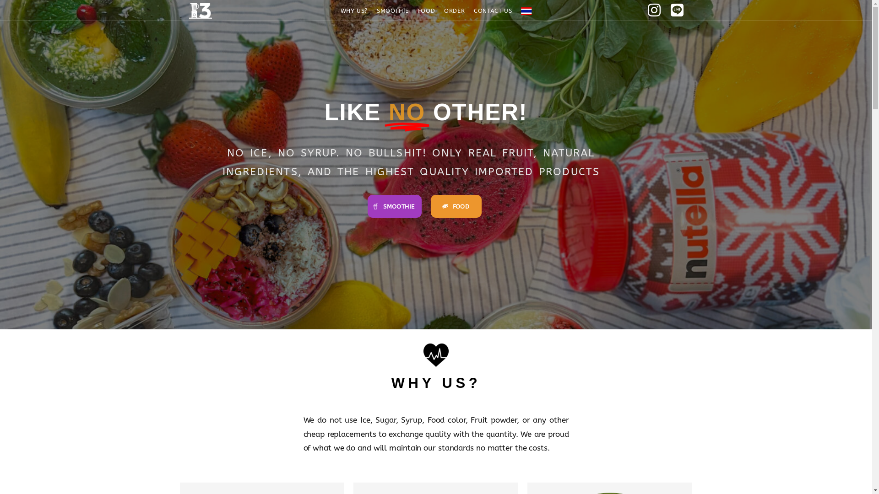  I want to click on FOOD, so click(456, 206).